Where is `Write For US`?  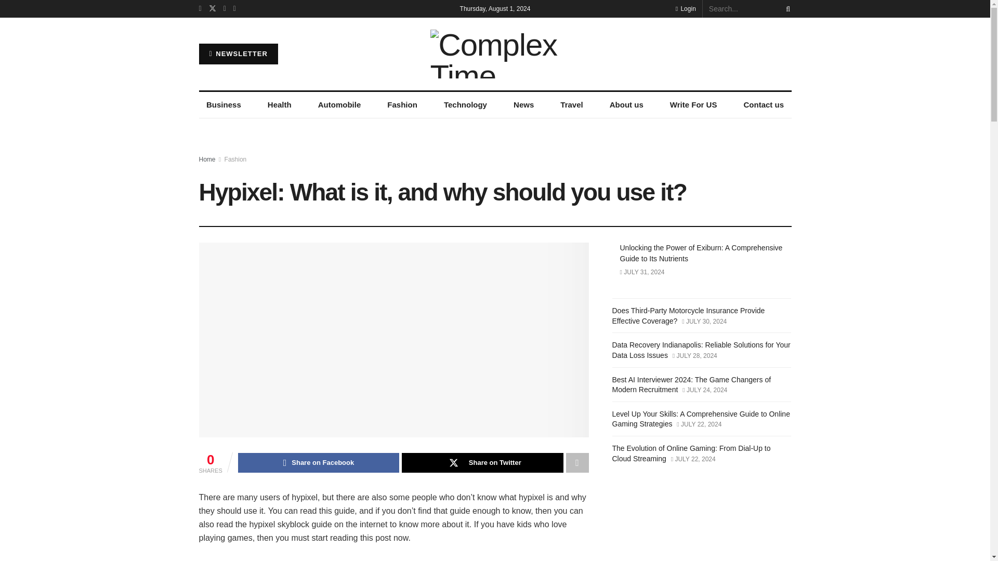
Write For US is located at coordinates (693, 105).